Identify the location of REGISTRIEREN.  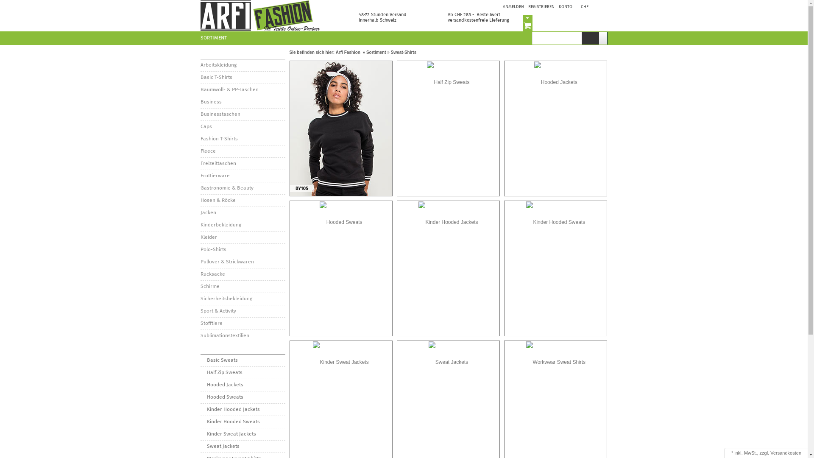
(541, 7).